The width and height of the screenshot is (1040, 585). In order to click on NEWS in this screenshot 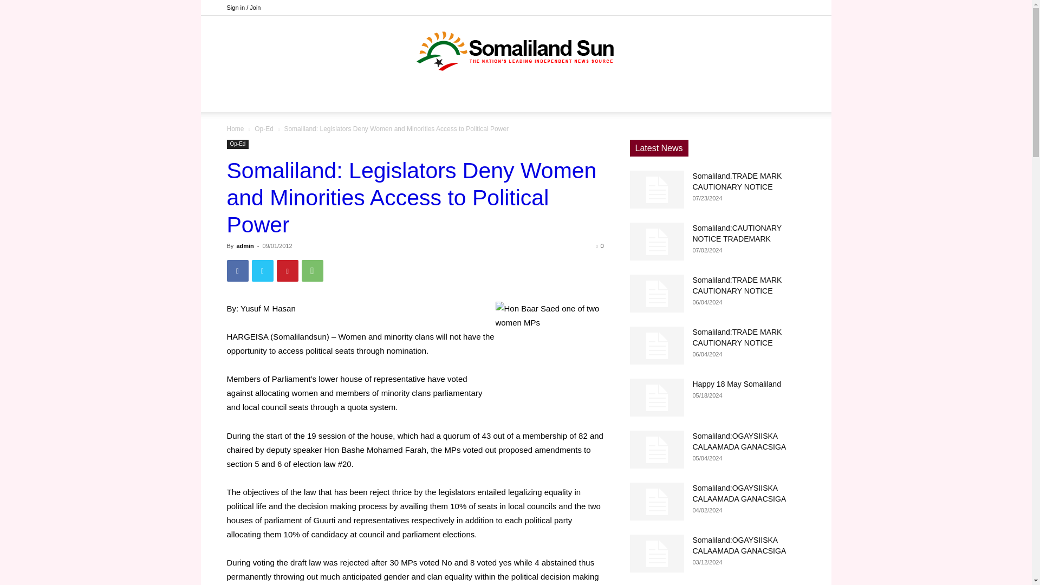, I will do `click(441, 99)`.